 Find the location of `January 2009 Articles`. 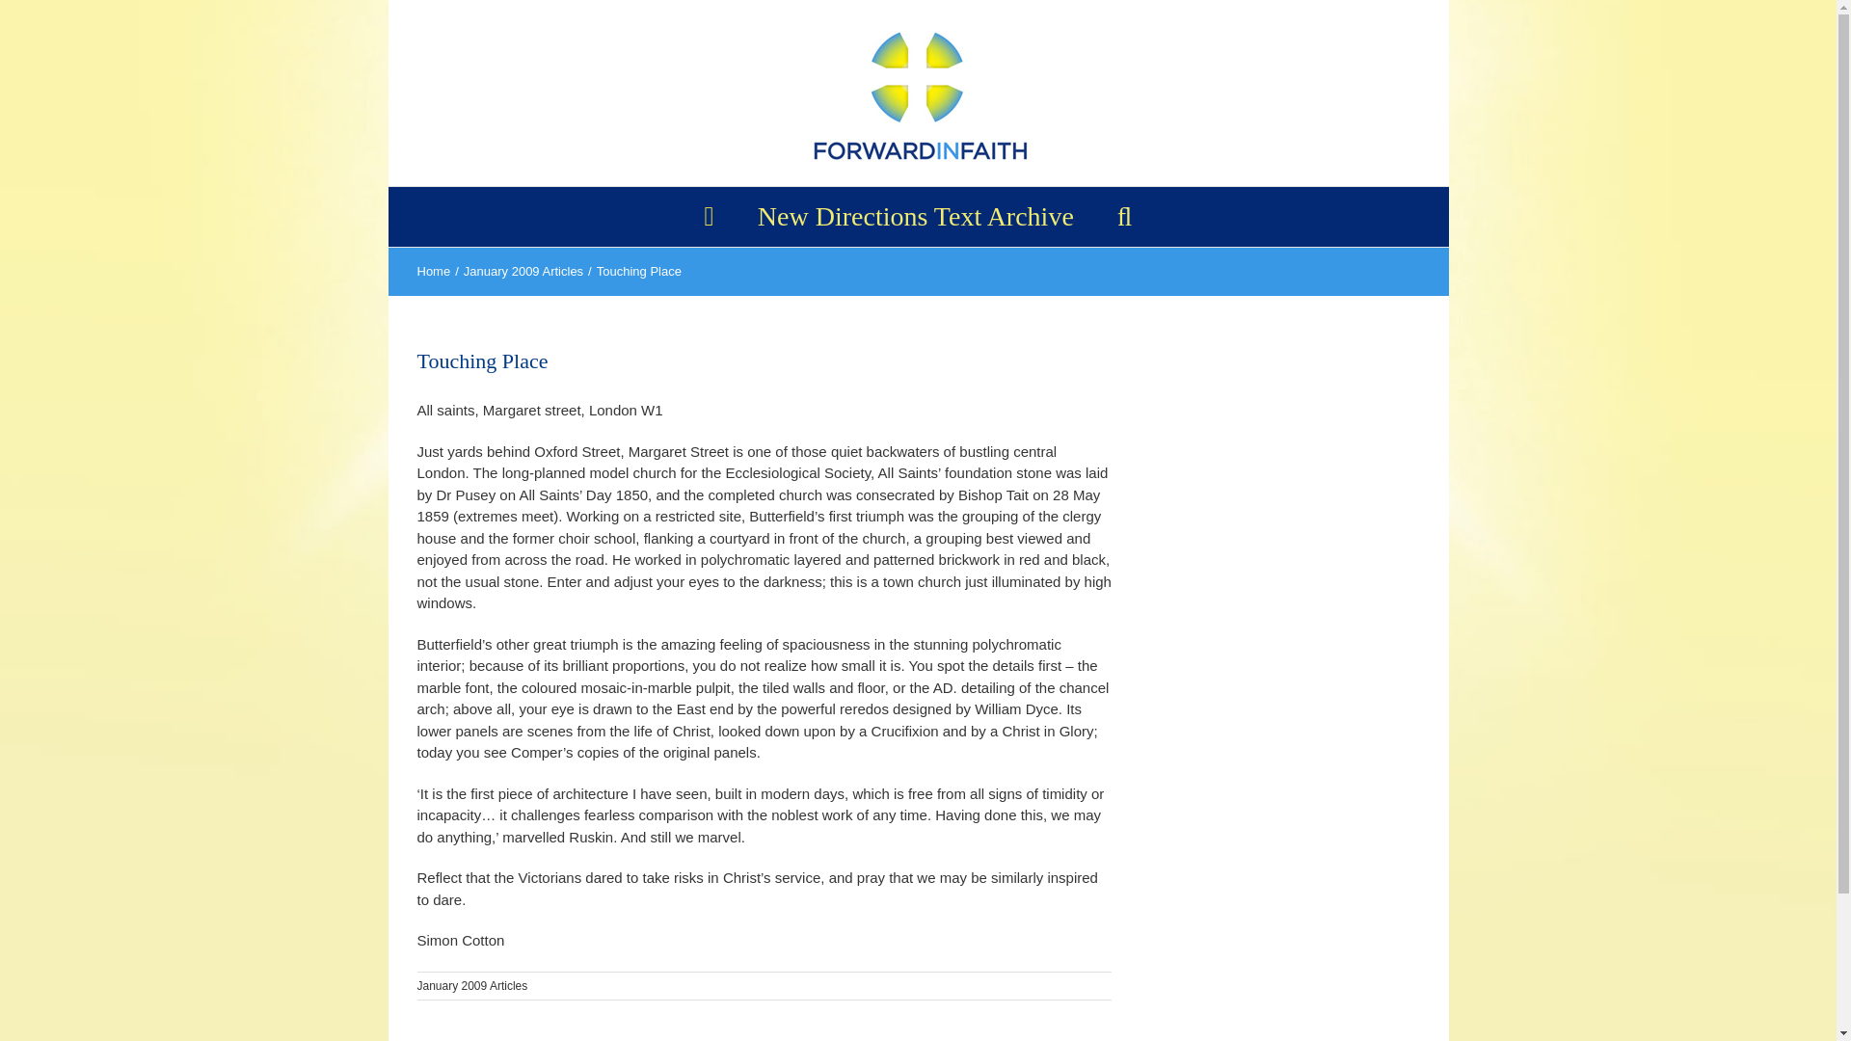

January 2009 Articles is located at coordinates (523, 272).